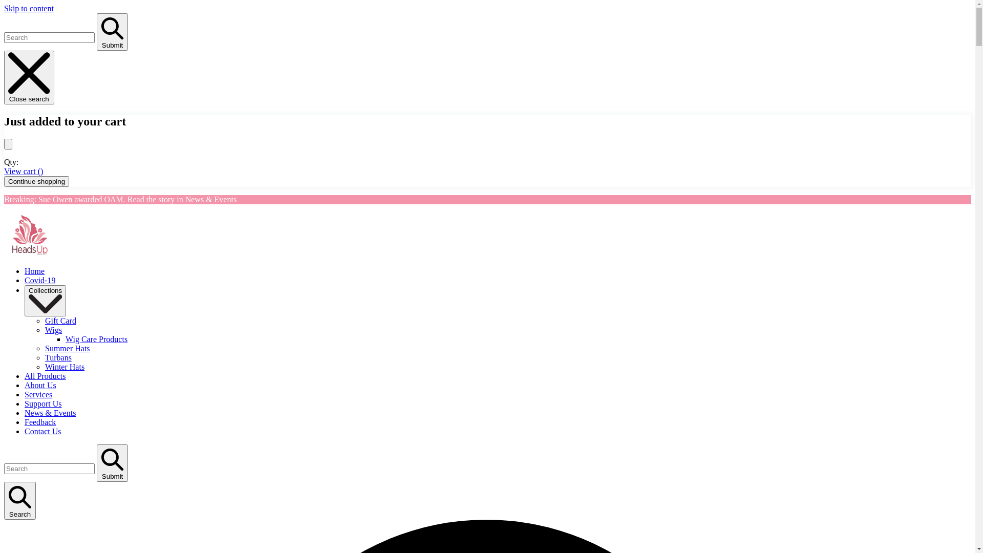  I want to click on Wigs, so click(53, 330).